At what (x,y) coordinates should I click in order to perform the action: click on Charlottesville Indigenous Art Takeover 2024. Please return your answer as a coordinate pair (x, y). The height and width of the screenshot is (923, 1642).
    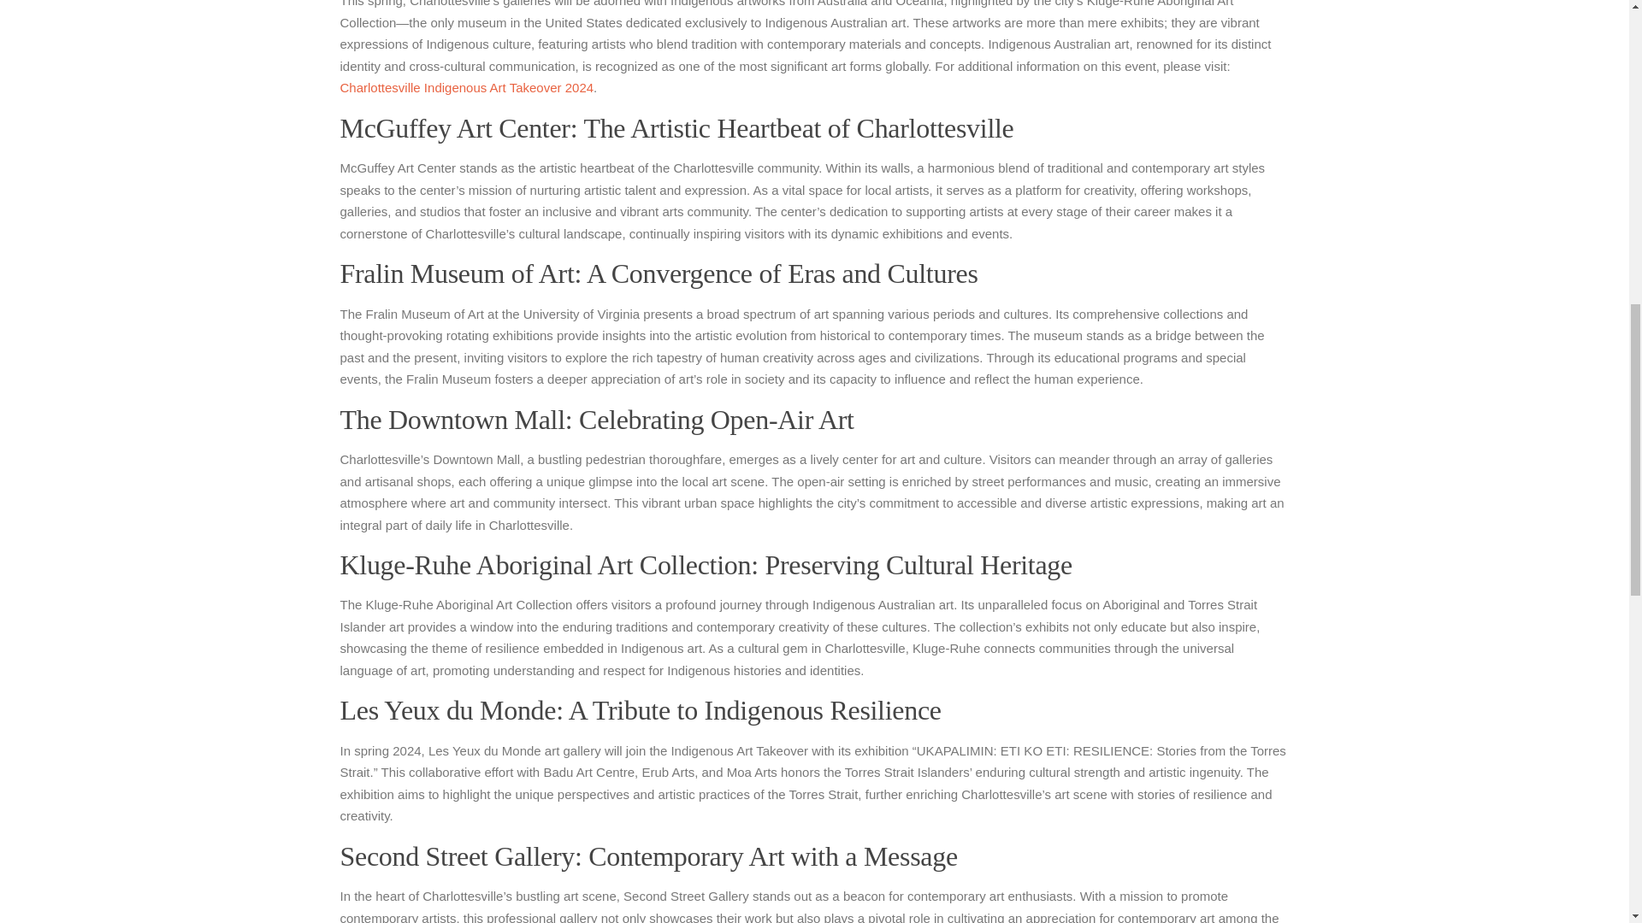
    Looking at the image, I should click on (467, 87).